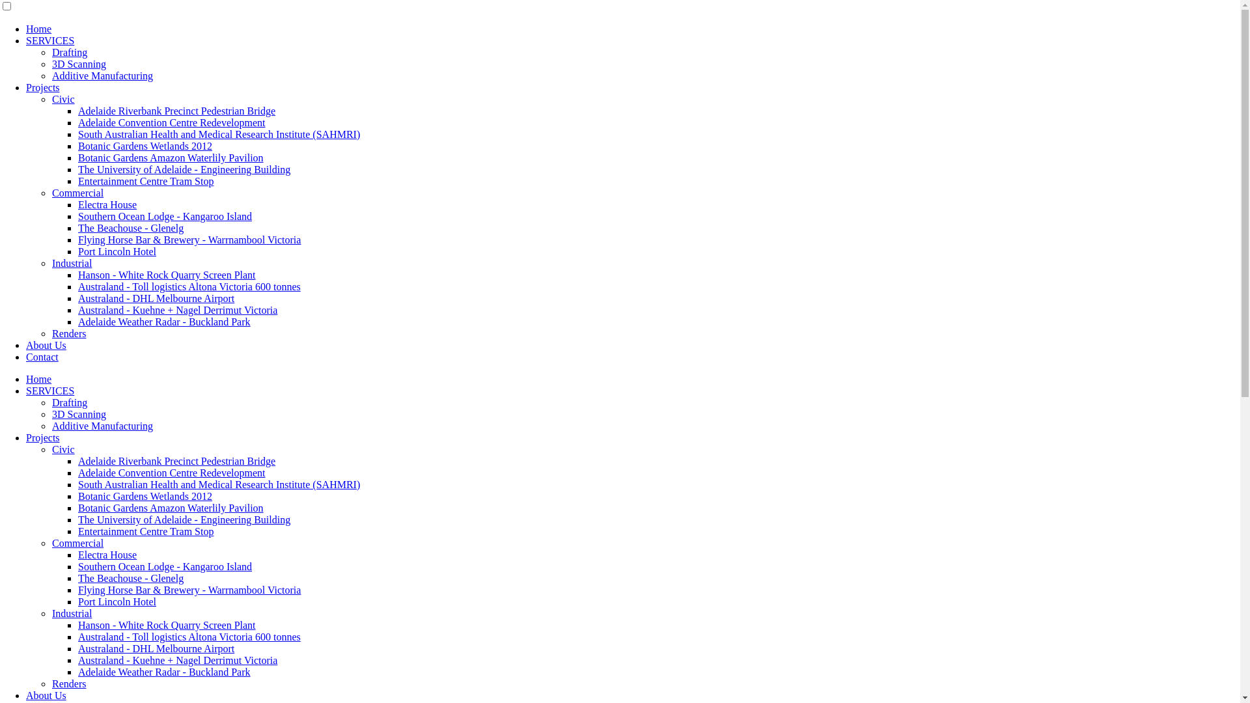 This screenshot has width=1250, height=703. Describe the element at coordinates (189, 240) in the screenshot. I see `Flying Horse Bar & Brewery - Warrnambool Victoria` at that location.